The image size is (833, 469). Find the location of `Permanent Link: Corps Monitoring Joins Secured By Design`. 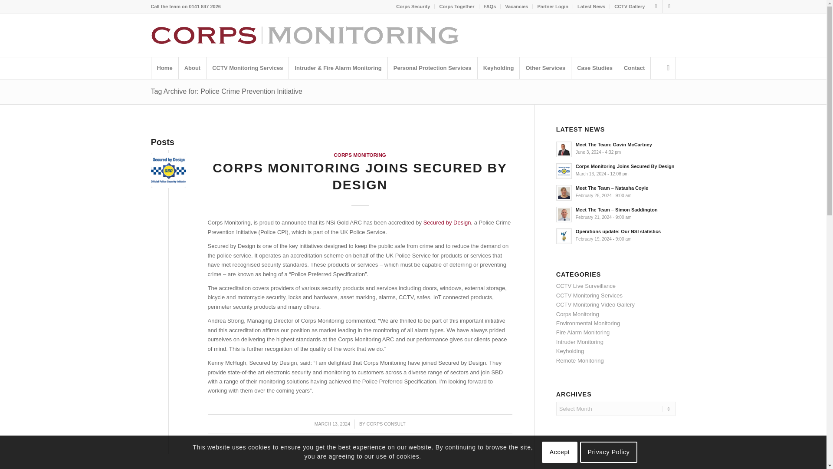

Permanent Link: Corps Monitoring Joins Secured By Design is located at coordinates (360, 176).